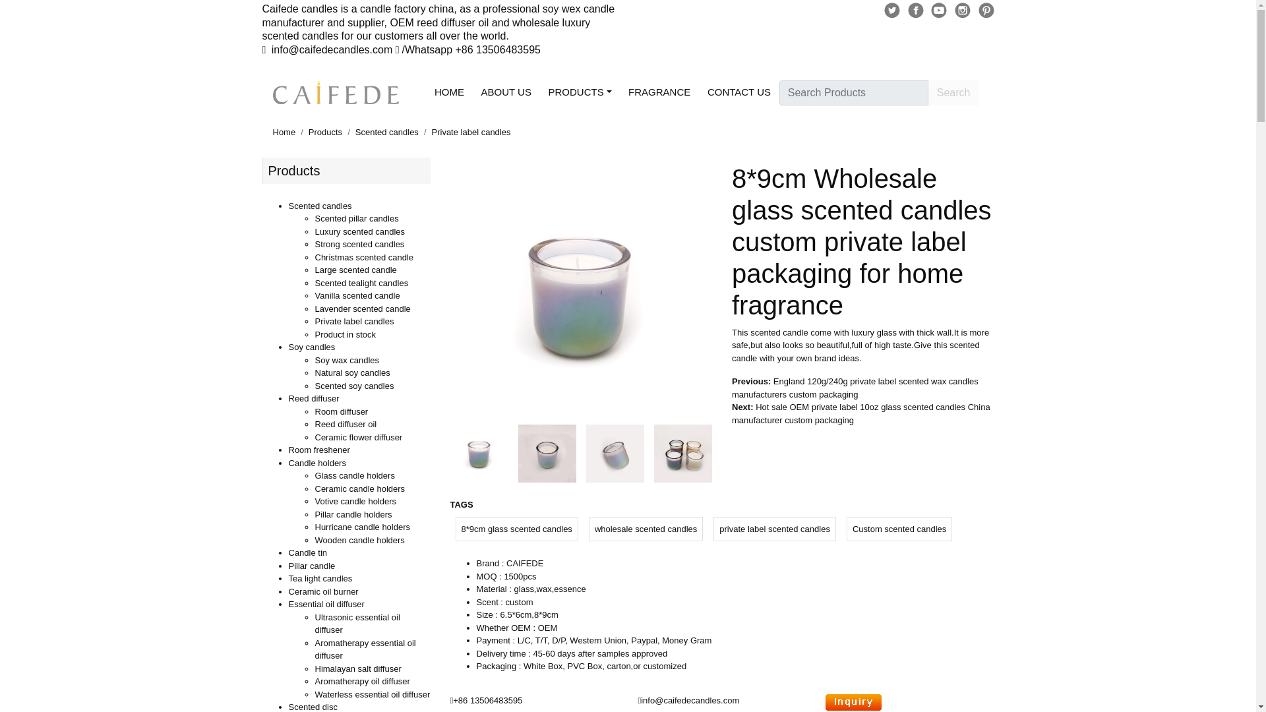  What do you see at coordinates (774, 529) in the screenshot?
I see `private label scented candles` at bounding box center [774, 529].